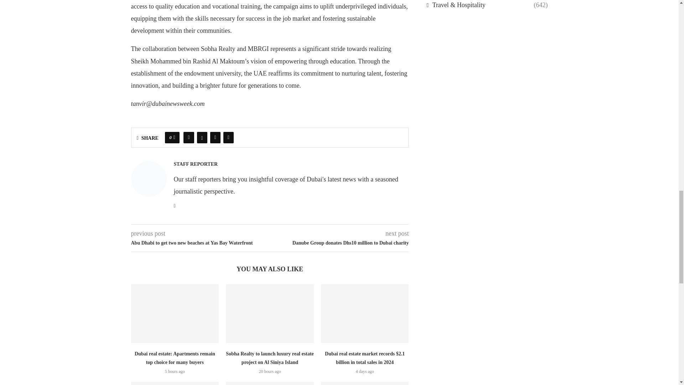 The image size is (684, 385). Describe the element at coordinates (270, 384) in the screenshot. I see `Emaar achieves significant milestones in H1 2024` at that location.